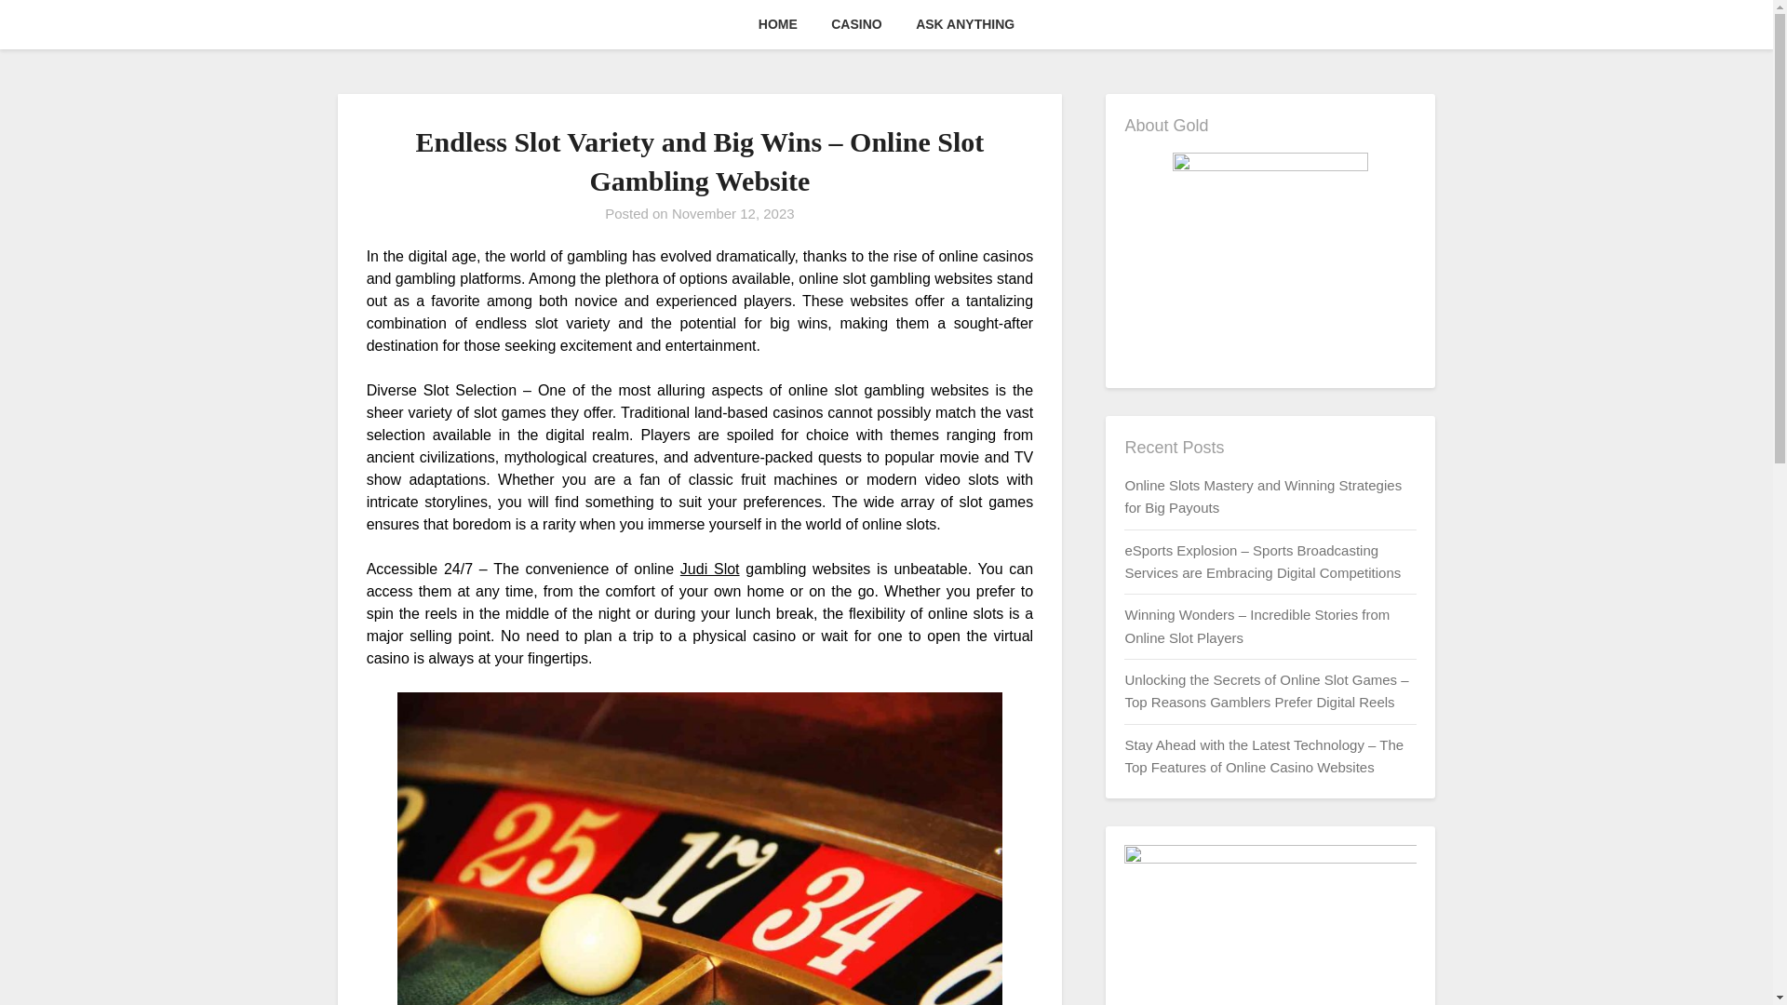  What do you see at coordinates (733, 213) in the screenshot?
I see `November 12, 2023` at bounding box center [733, 213].